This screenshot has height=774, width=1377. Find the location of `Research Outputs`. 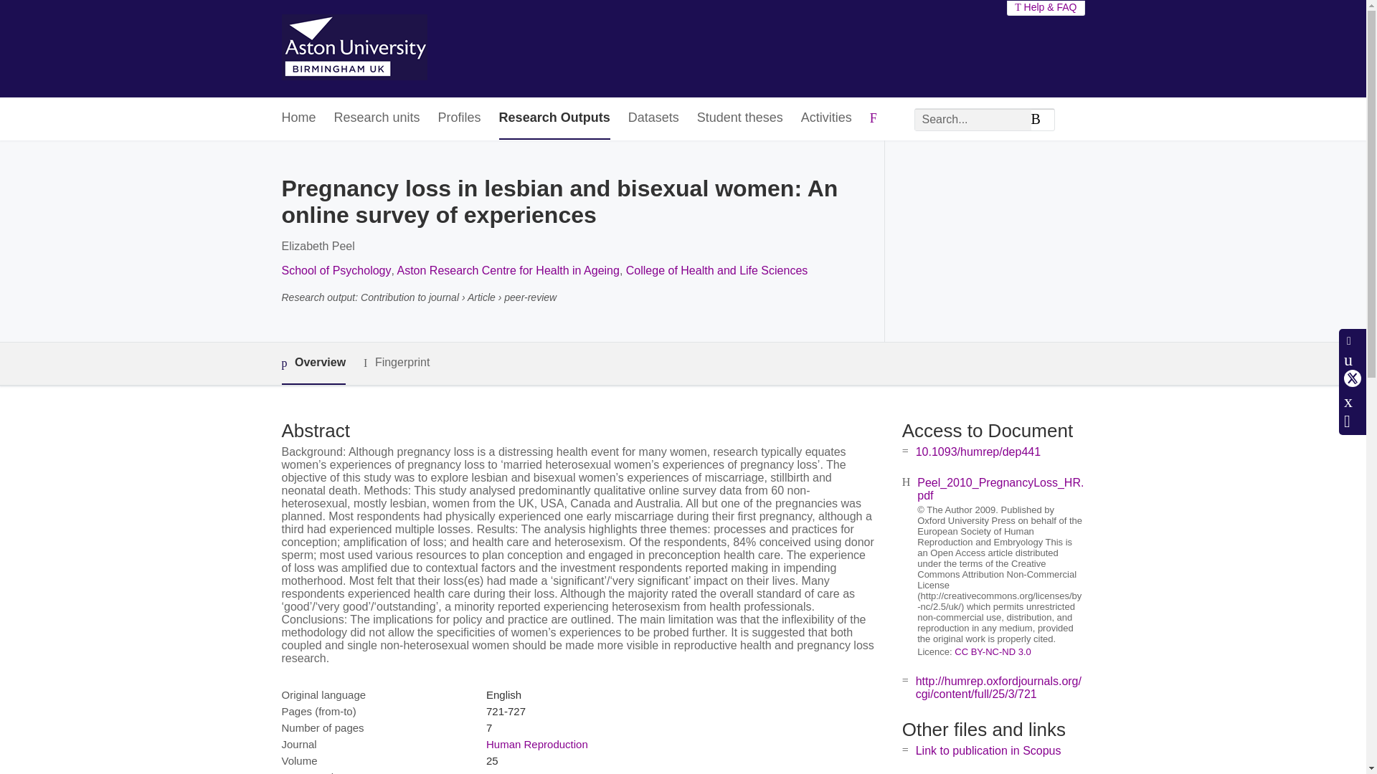

Research Outputs is located at coordinates (554, 119).